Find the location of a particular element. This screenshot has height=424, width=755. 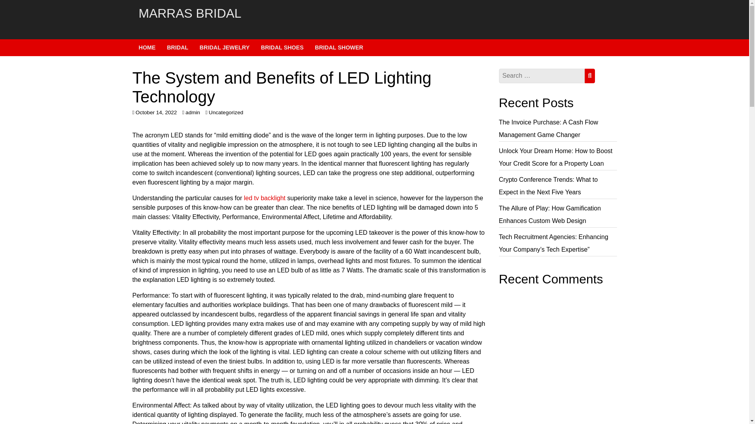

Uncategorized is located at coordinates (226, 112).